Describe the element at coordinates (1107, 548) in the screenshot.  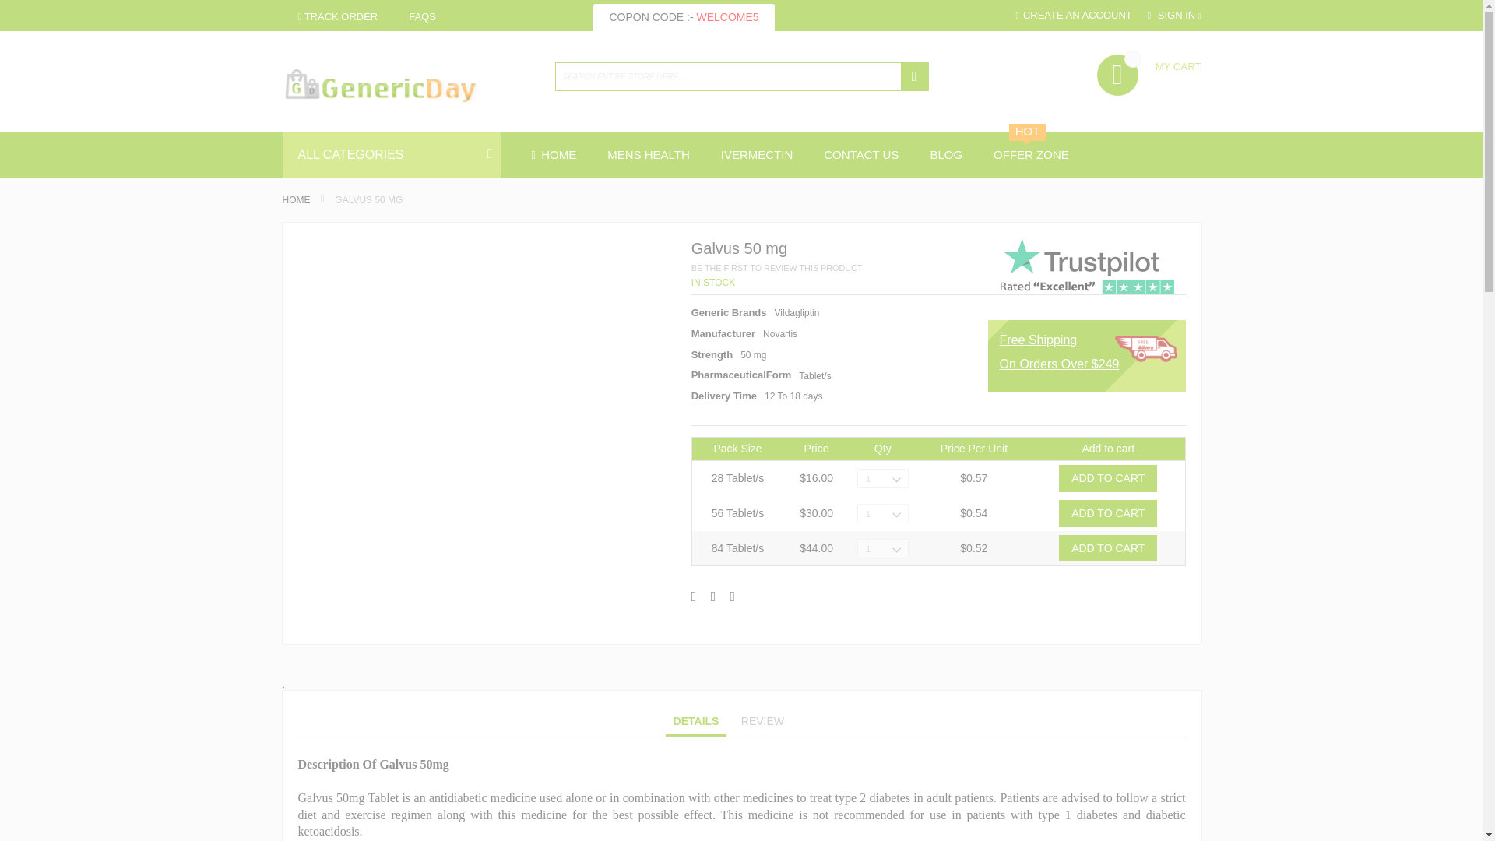
I see `Add to Cart` at that location.